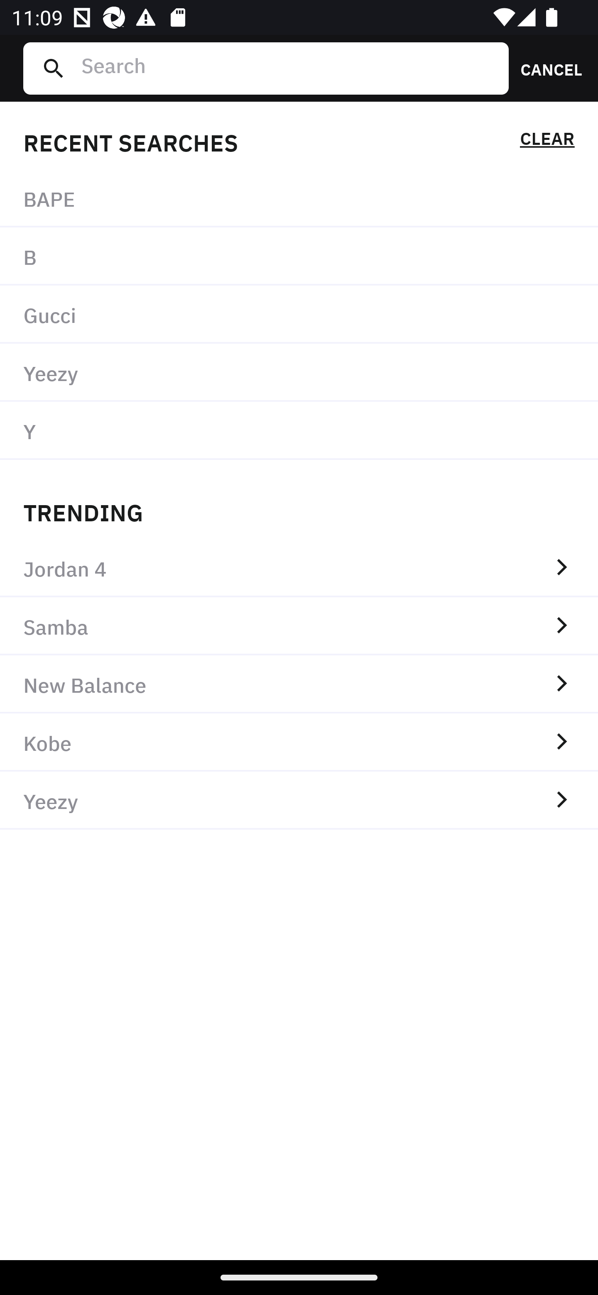 This screenshot has width=598, height=1295. What do you see at coordinates (299, 430) in the screenshot?
I see `Y` at bounding box center [299, 430].